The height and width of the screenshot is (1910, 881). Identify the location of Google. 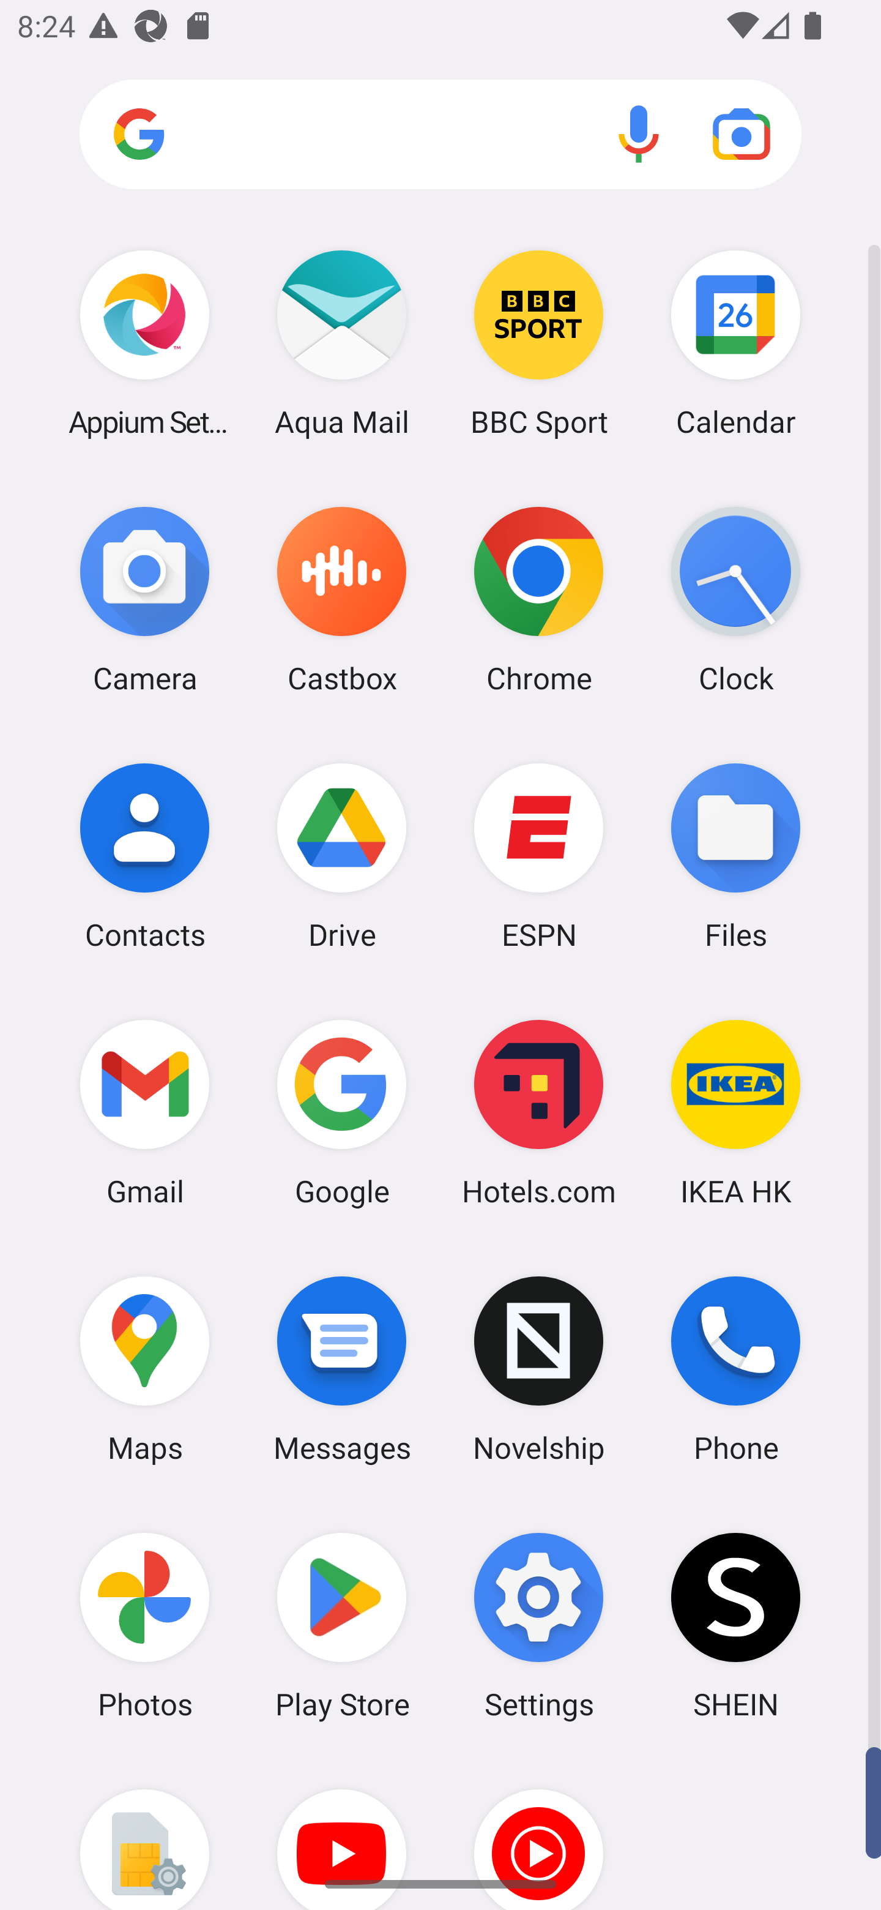
(341, 1112).